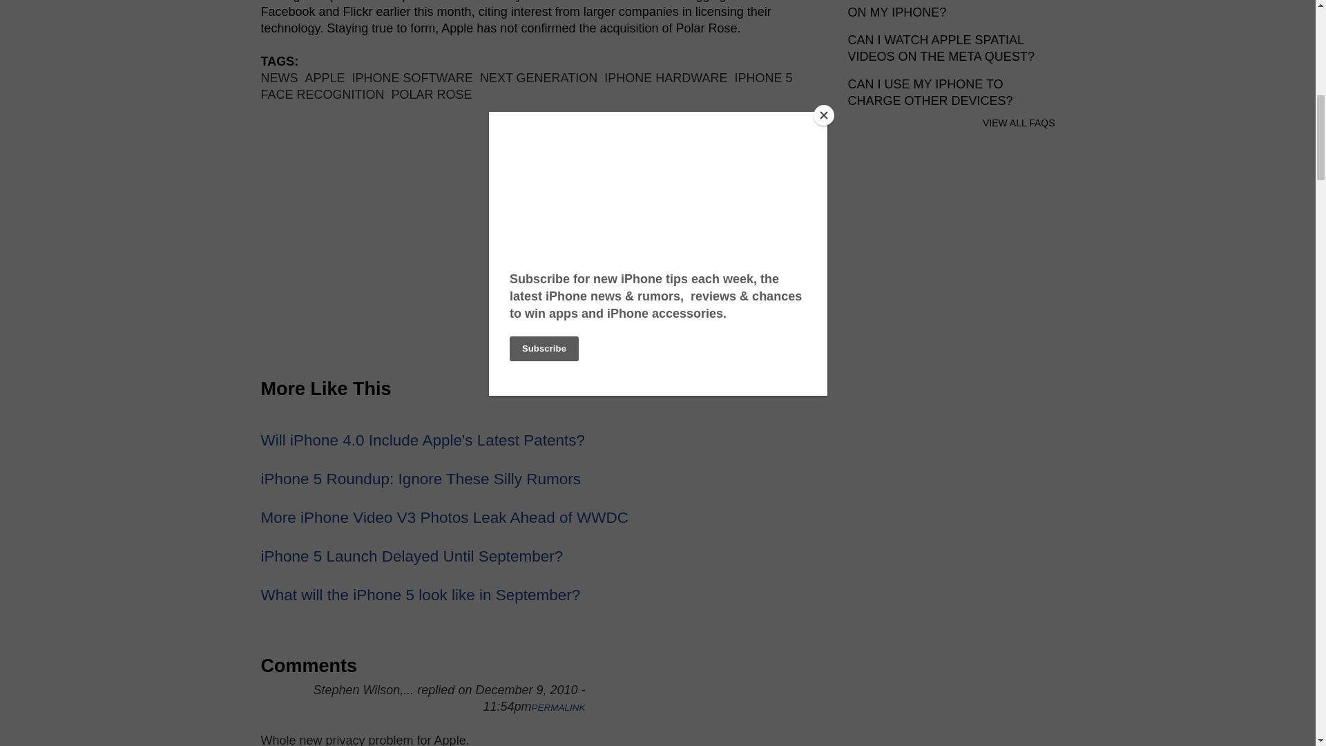  I want to click on FACE RECOGNITION, so click(323, 94).